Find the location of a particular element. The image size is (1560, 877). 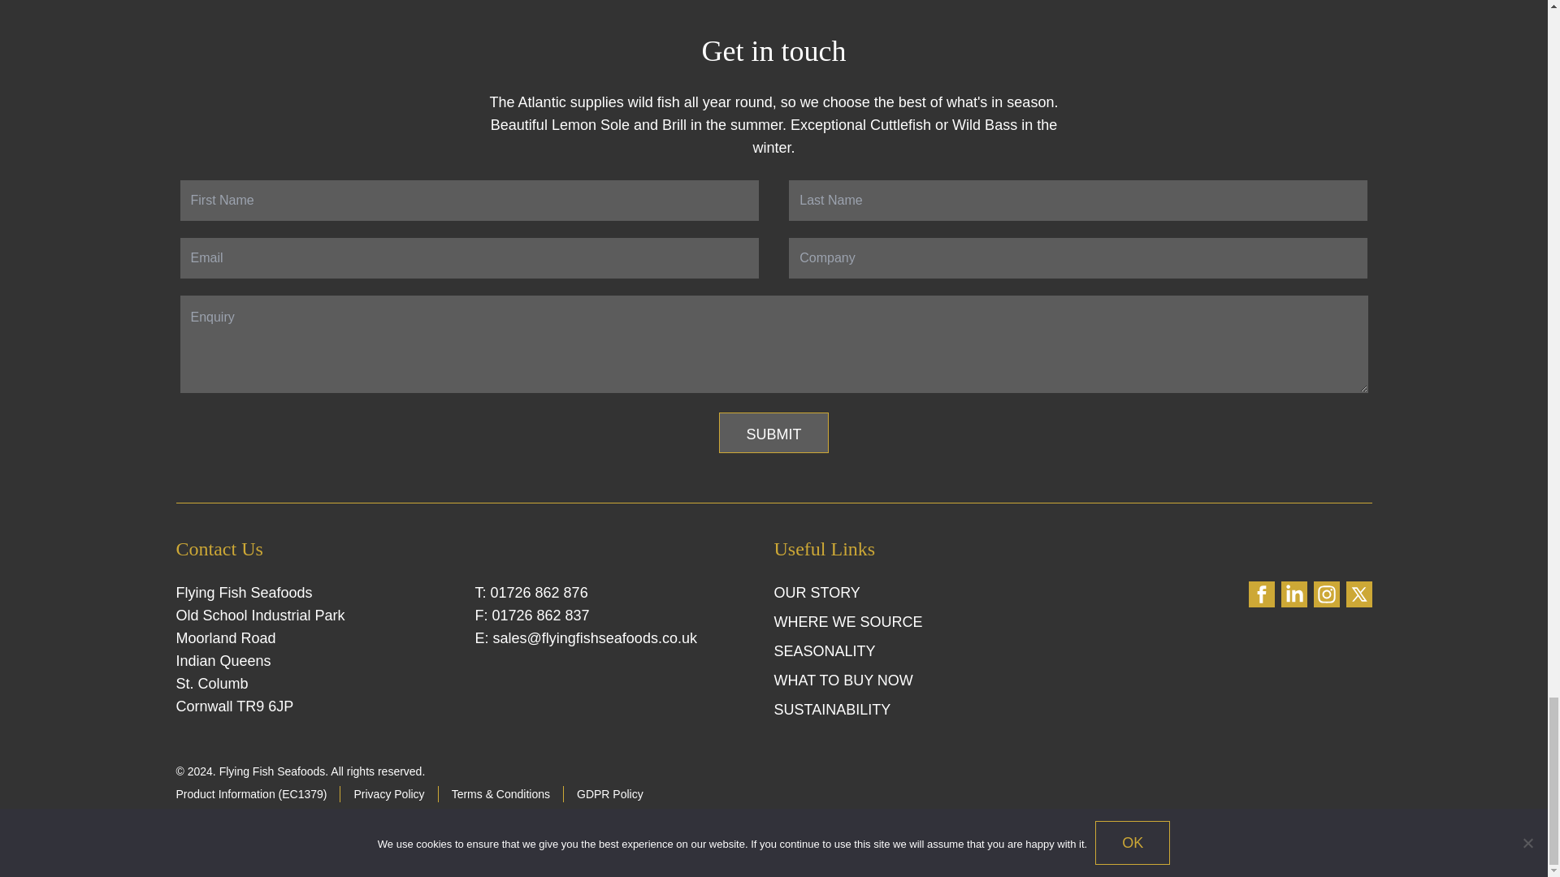

WHAT TO BUY NOW is located at coordinates (843, 680).